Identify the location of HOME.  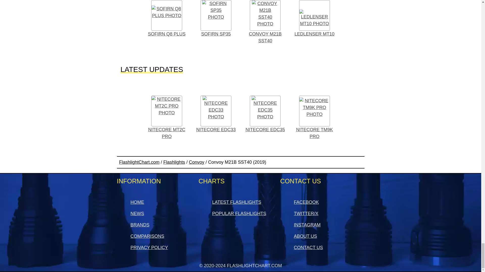
(137, 202).